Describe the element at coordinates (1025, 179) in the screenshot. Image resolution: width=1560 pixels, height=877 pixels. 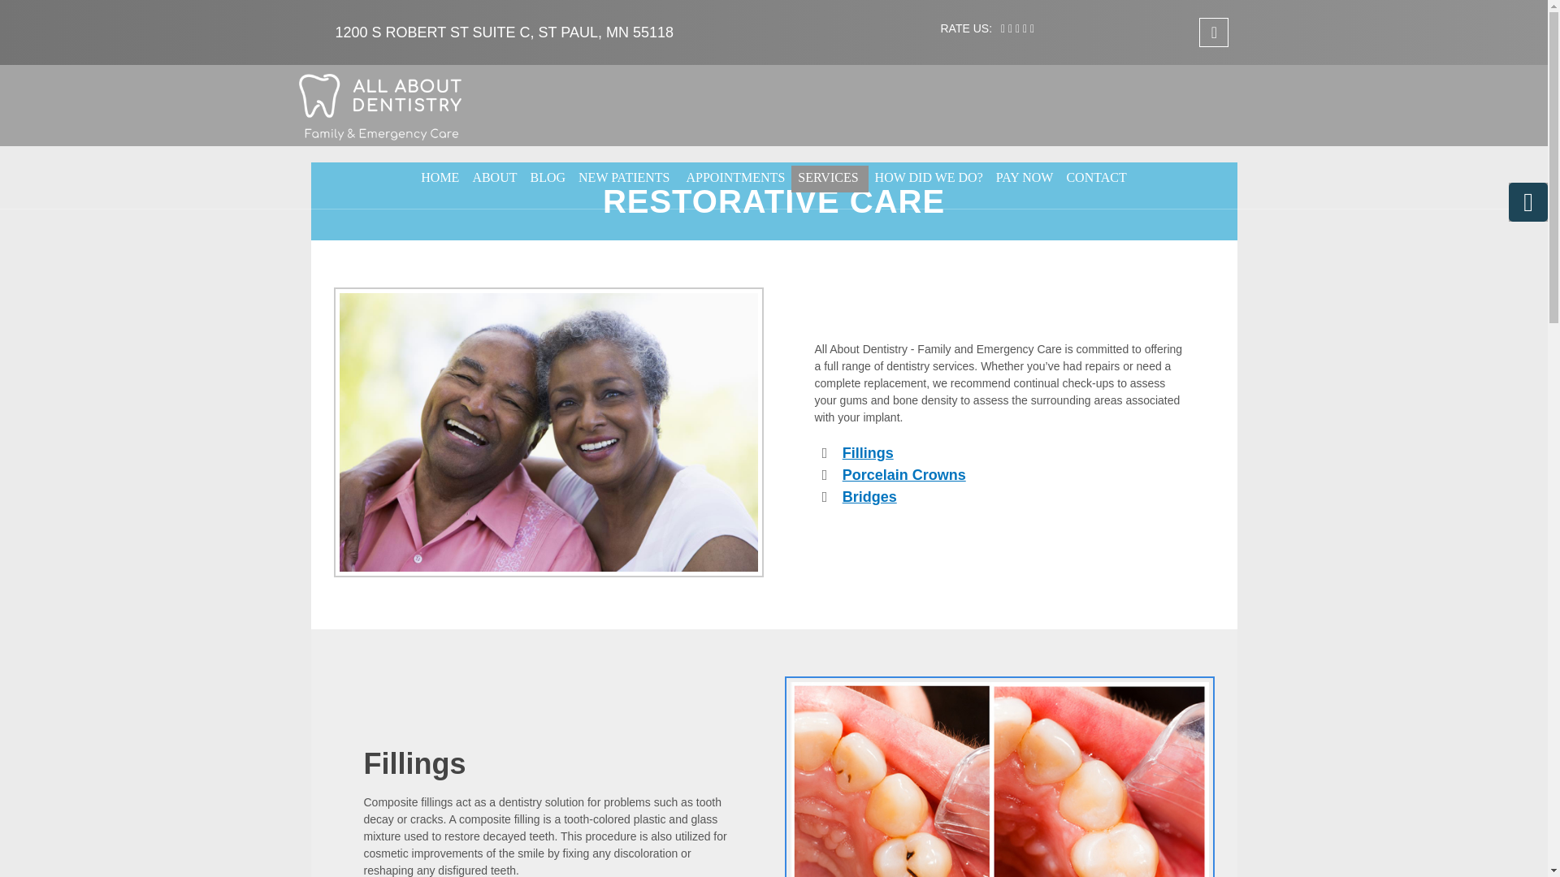
I see `PAY NOW` at that location.